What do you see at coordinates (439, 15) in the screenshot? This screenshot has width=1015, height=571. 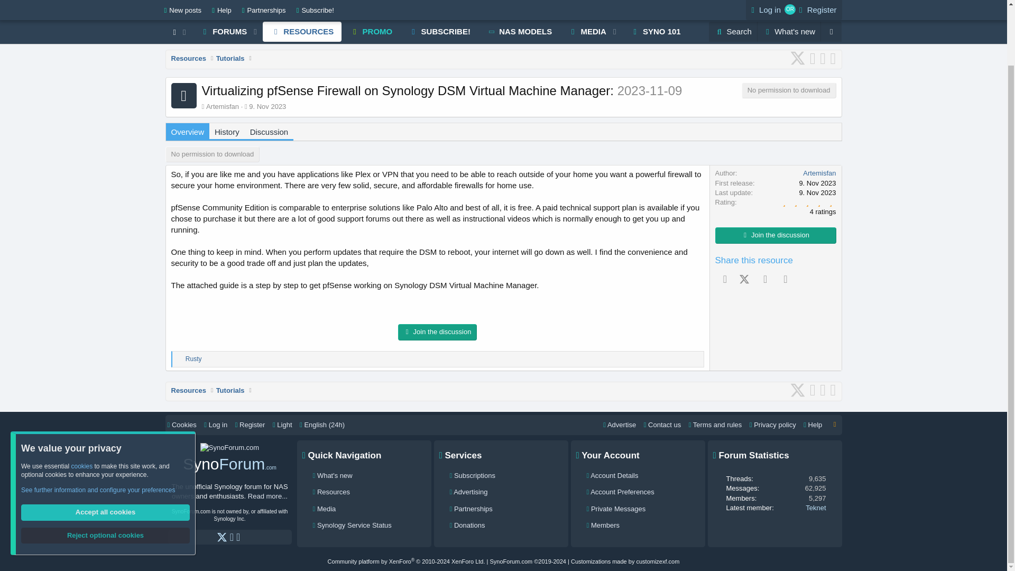 I see `SUBSCRIBE!` at bounding box center [439, 15].